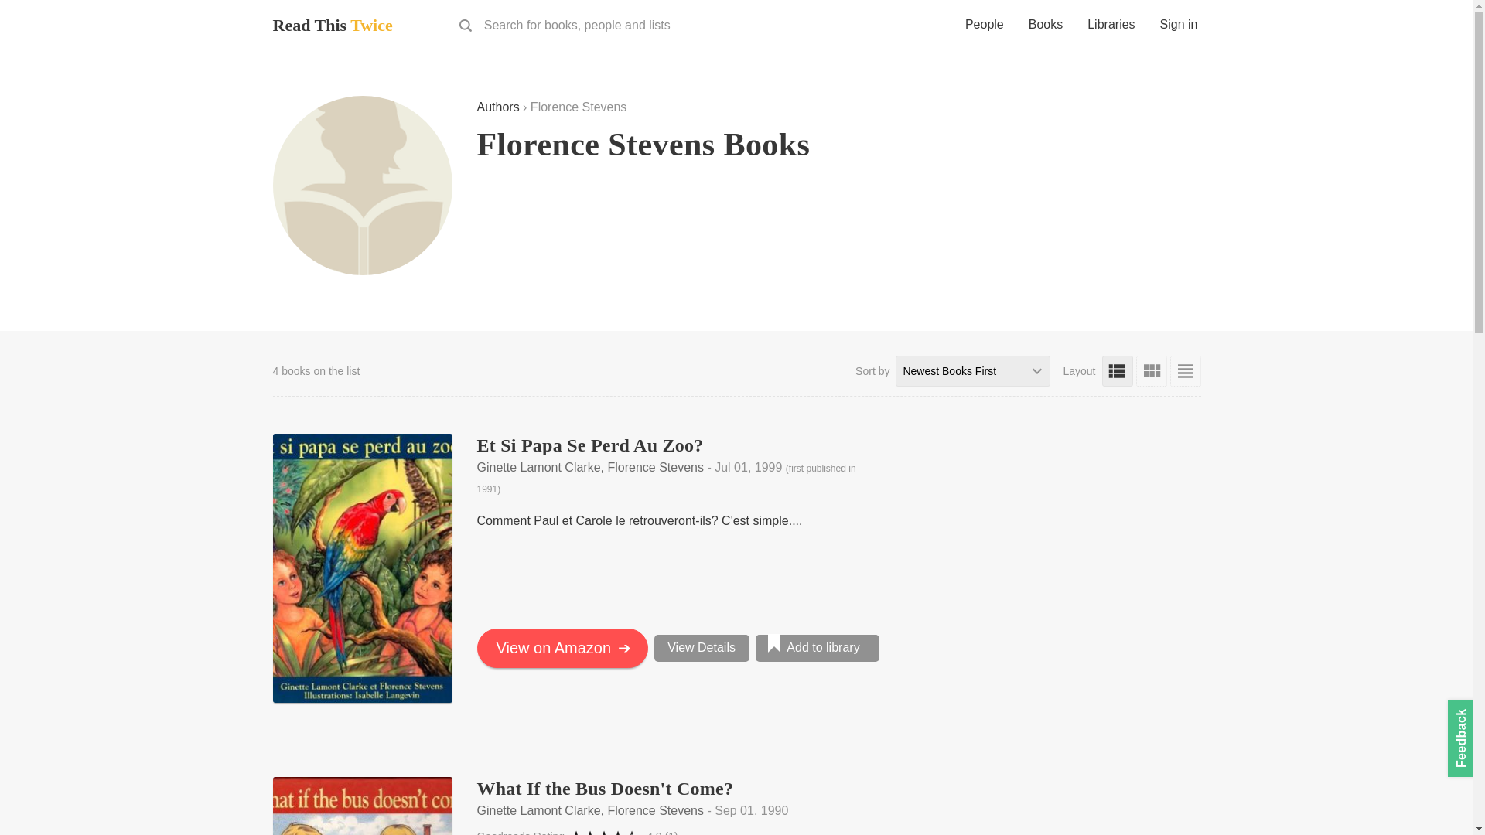 The width and height of the screenshot is (1485, 835). What do you see at coordinates (605, 788) in the screenshot?
I see `What If the Bus Doesn't Come?` at bounding box center [605, 788].